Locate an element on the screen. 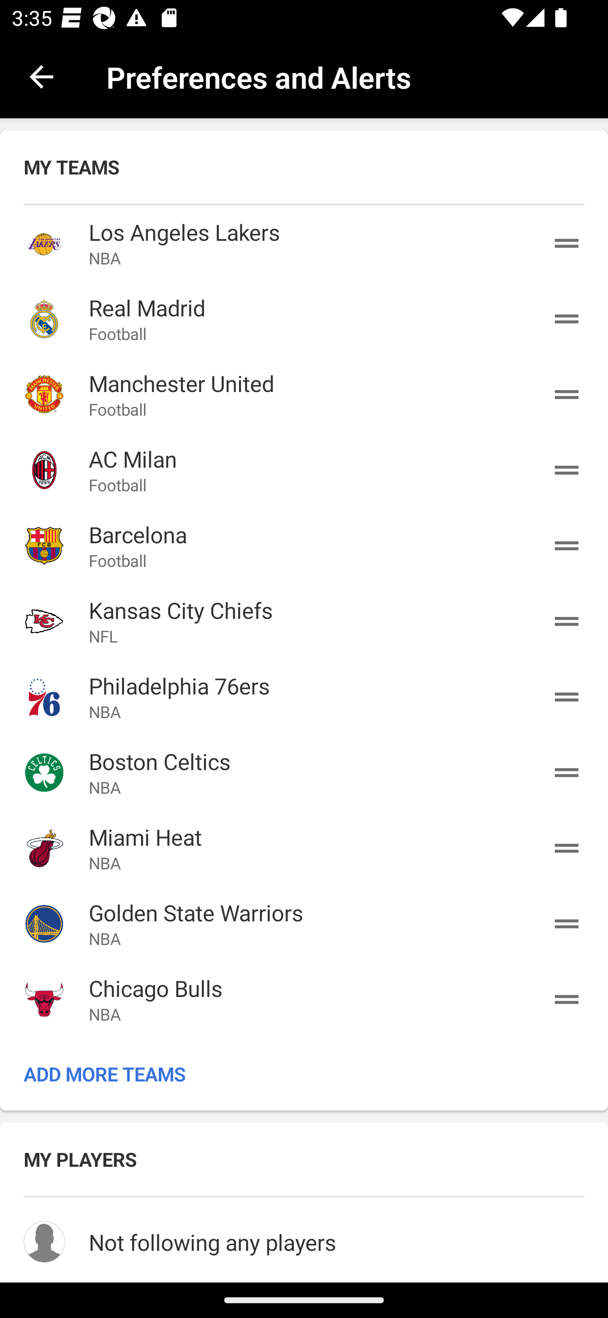 The width and height of the screenshot is (608, 1318). Miami Heat Miami Heat Miami Heat NBA NBA is located at coordinates (304, 848).